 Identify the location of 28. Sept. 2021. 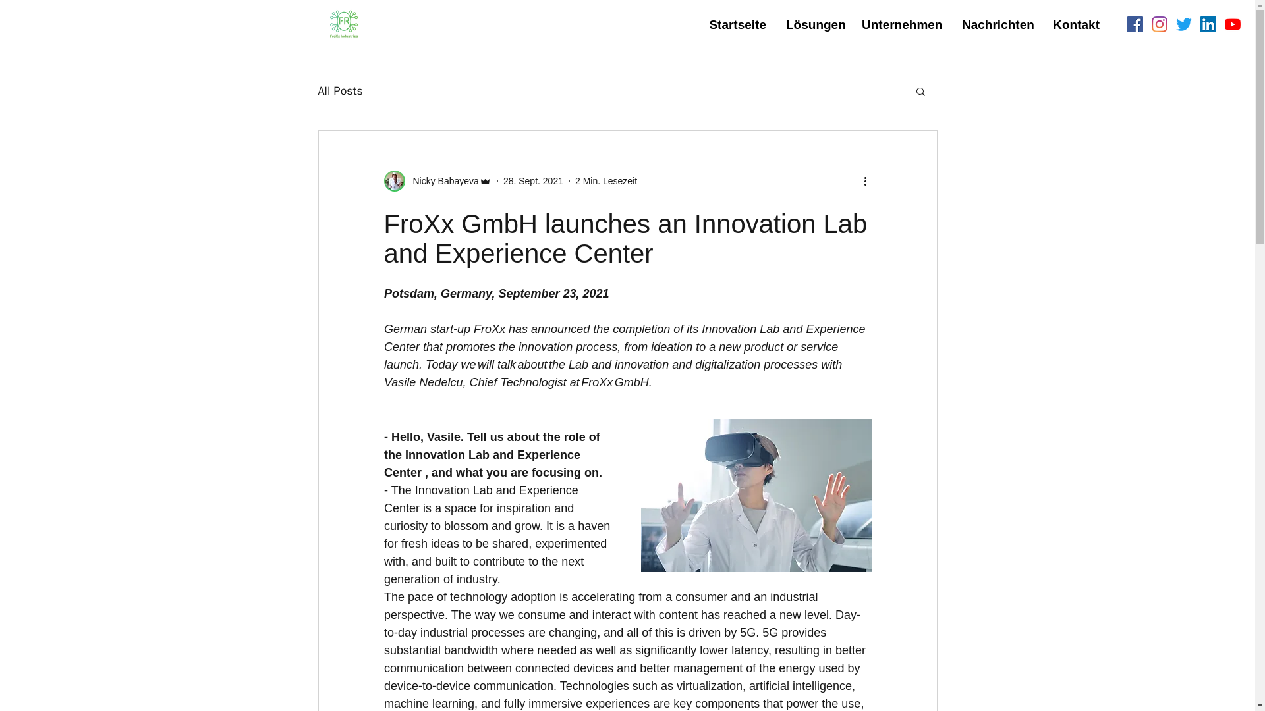
(533, 180).